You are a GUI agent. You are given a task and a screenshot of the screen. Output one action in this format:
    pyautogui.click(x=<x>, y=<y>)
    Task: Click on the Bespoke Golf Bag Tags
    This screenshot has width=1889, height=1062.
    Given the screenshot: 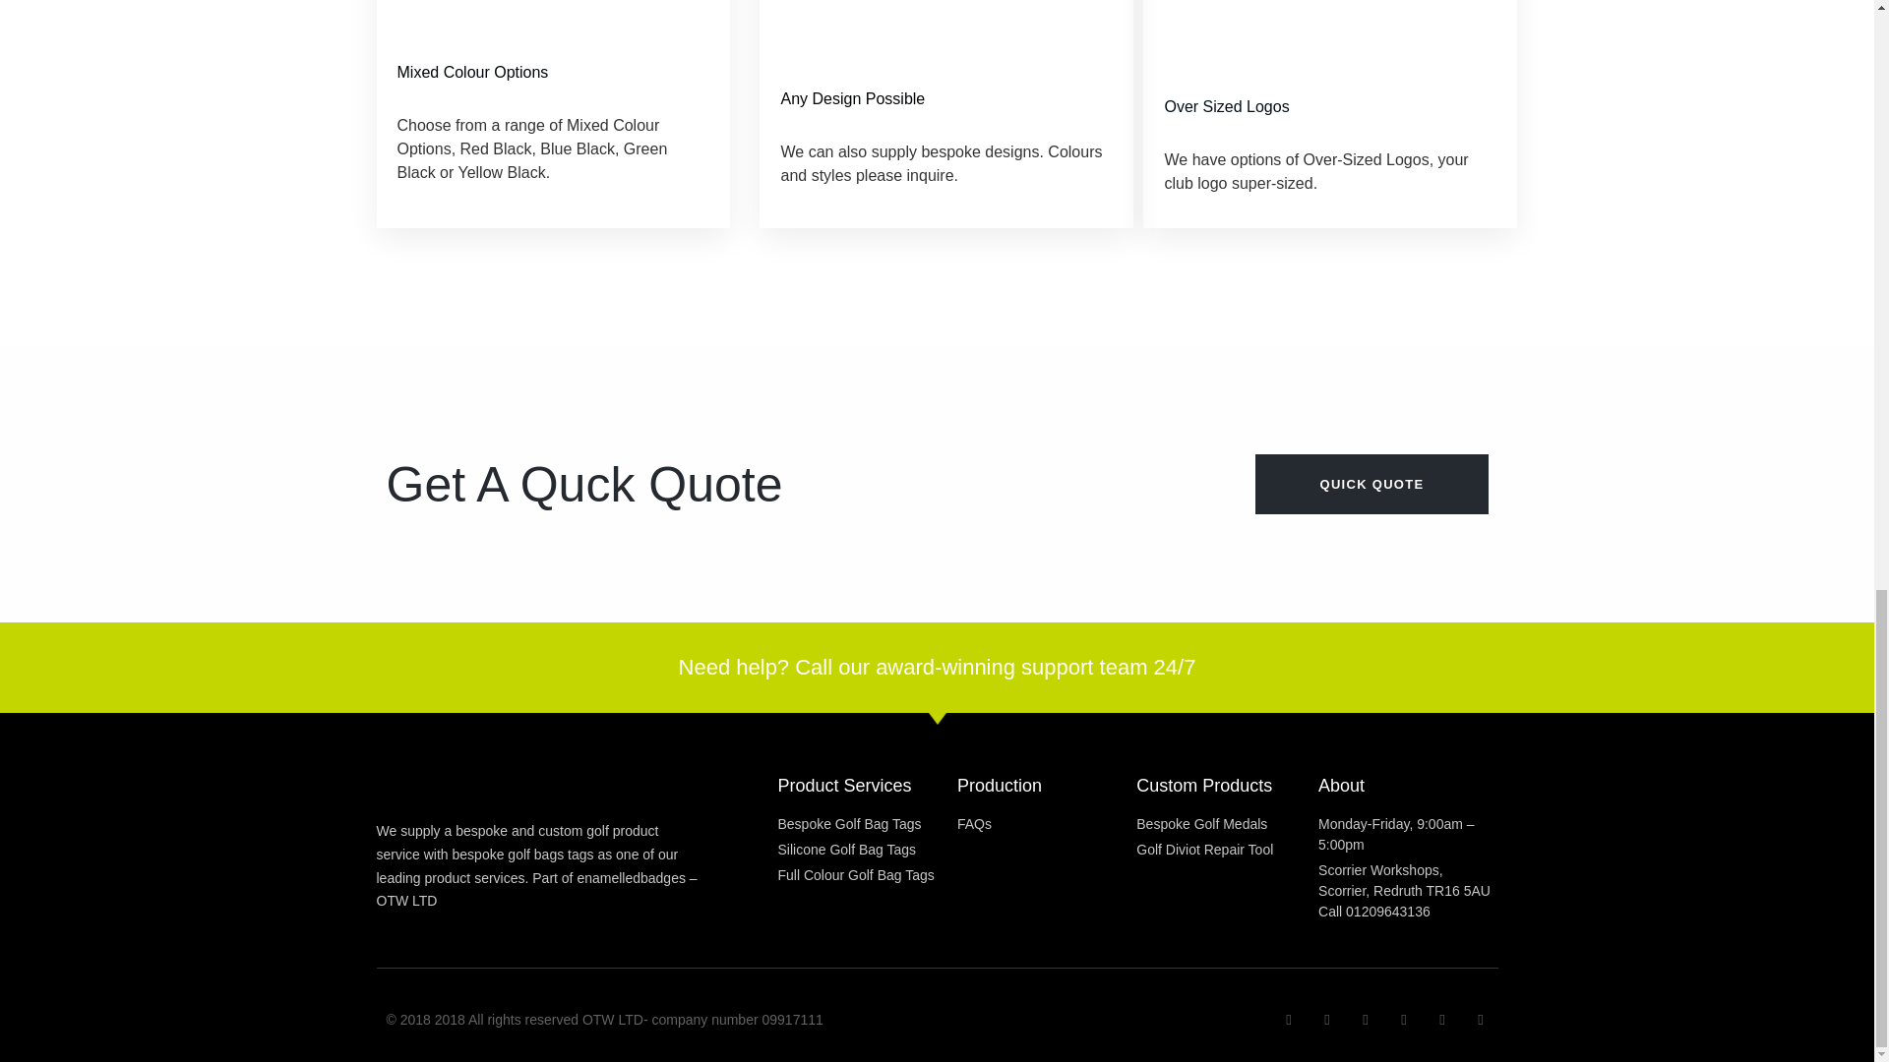 What is the action you would take?
    pyautogui.click(x=866, y=824)
    